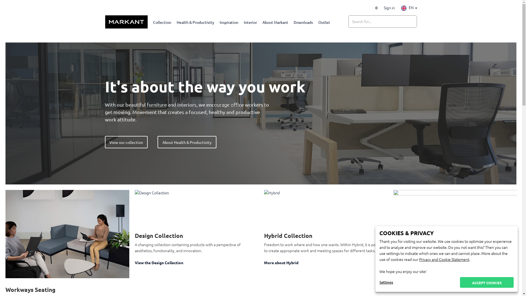  Describe the element at coordinates (275, 22) in the screenshot. I see `About Markant` at that location.